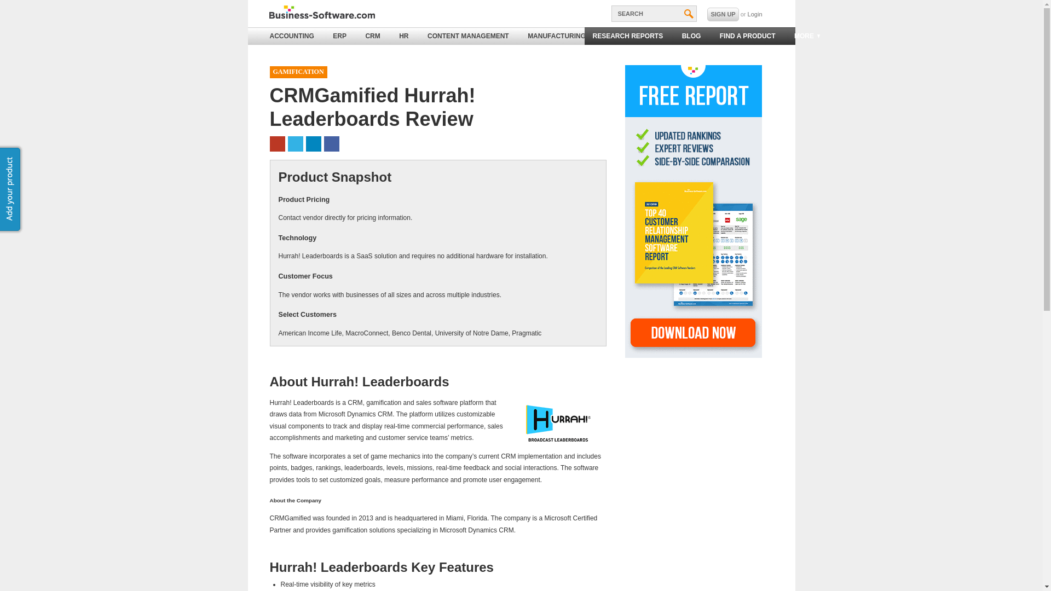  I want to click on MANUFACTURING, so click(556, 36).